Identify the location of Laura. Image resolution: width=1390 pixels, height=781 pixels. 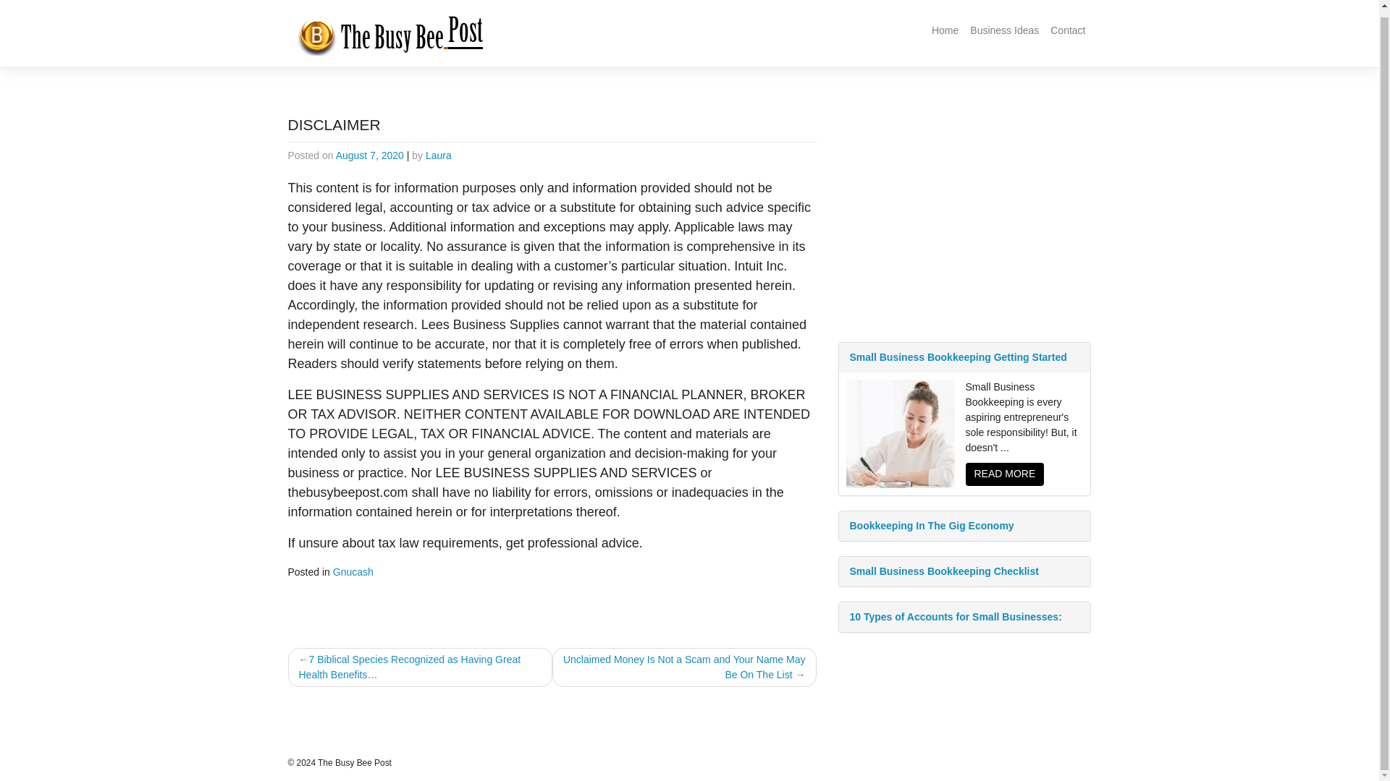
(439, 155).